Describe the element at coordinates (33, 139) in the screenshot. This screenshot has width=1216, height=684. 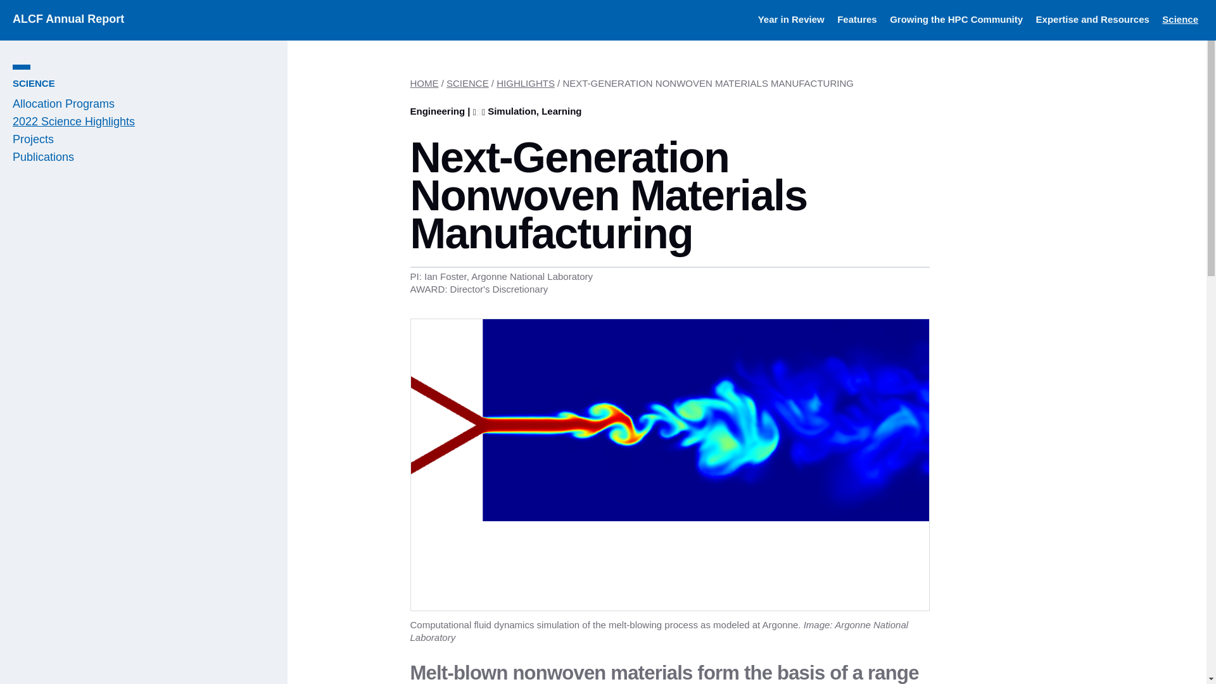
I see `Projects` at that location.